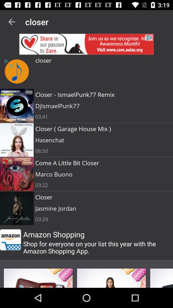 This screenshot has width=173, height=308. What do you see at coordinates (10, 240) in the screenshot?
I see `amazon icon` at bounding box center [10, 240].